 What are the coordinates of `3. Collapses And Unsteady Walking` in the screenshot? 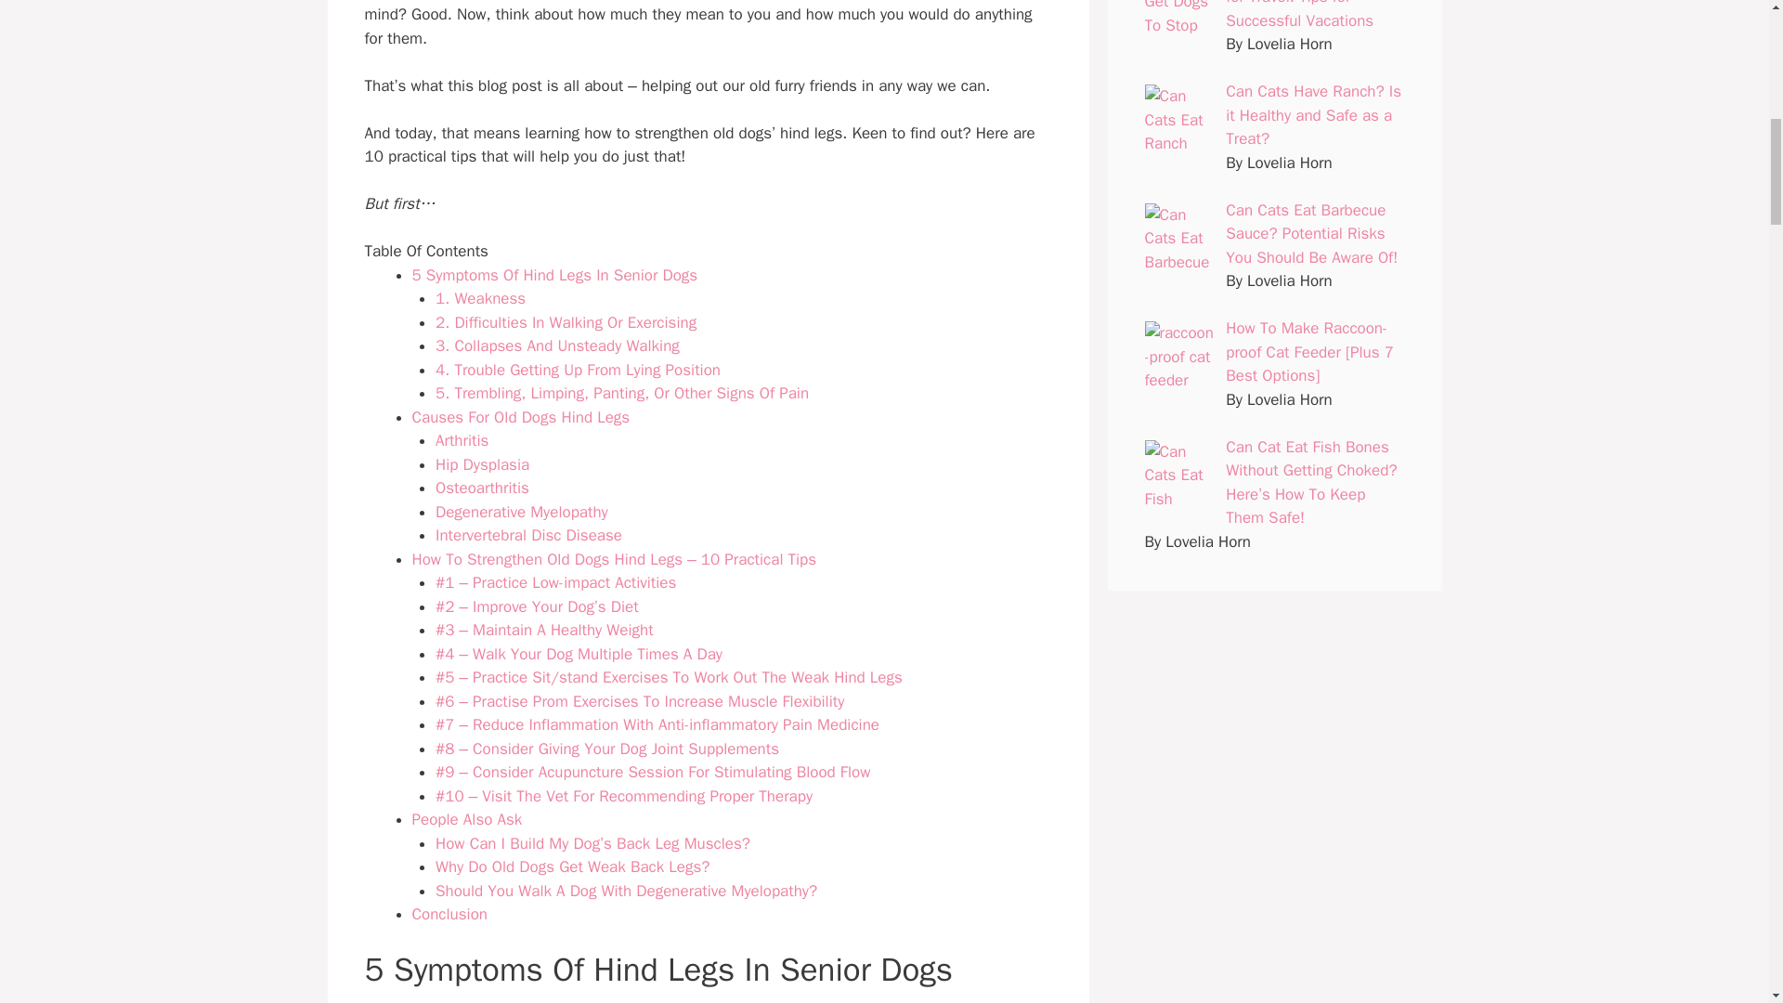 It's located at (557, 345).